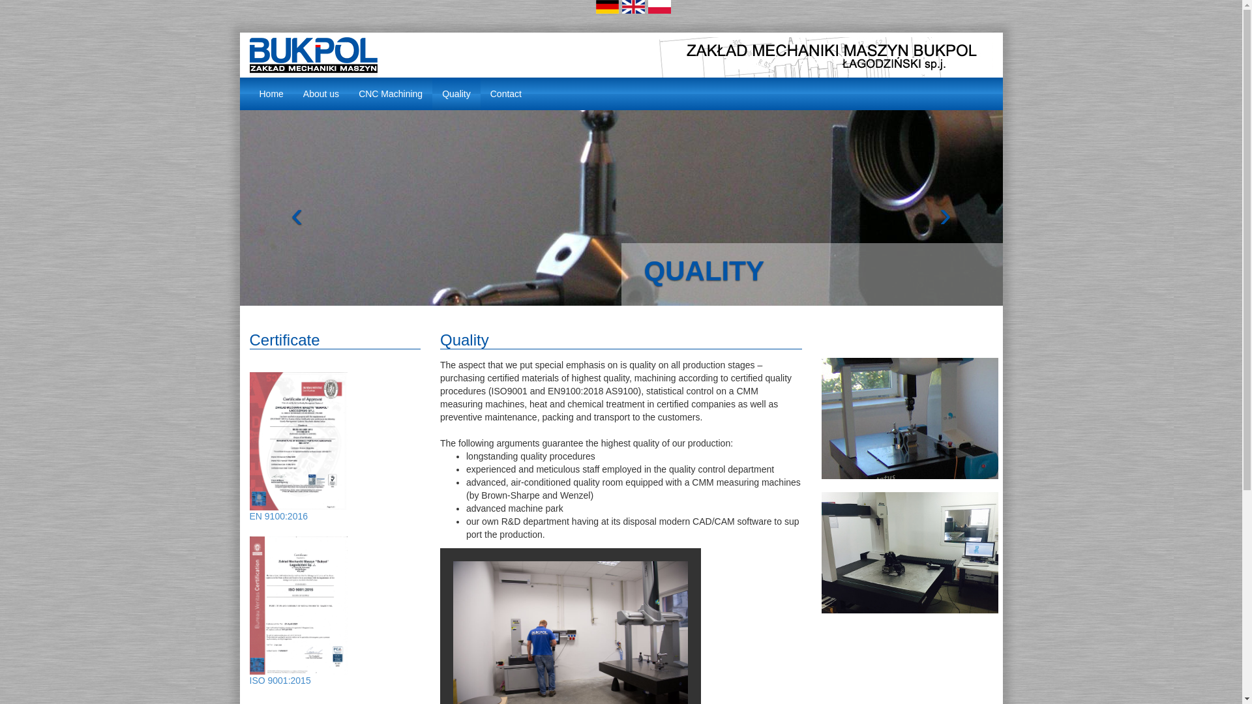 The image size is (1252, 704). I want to click on PL, so click(660, 7).